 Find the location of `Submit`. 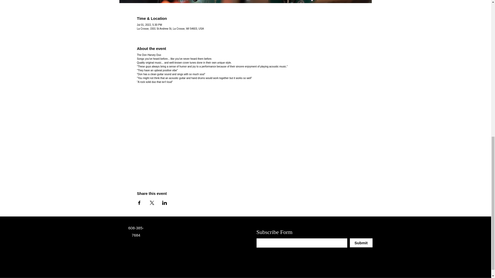

Submit is located at coordinates (361, 243).